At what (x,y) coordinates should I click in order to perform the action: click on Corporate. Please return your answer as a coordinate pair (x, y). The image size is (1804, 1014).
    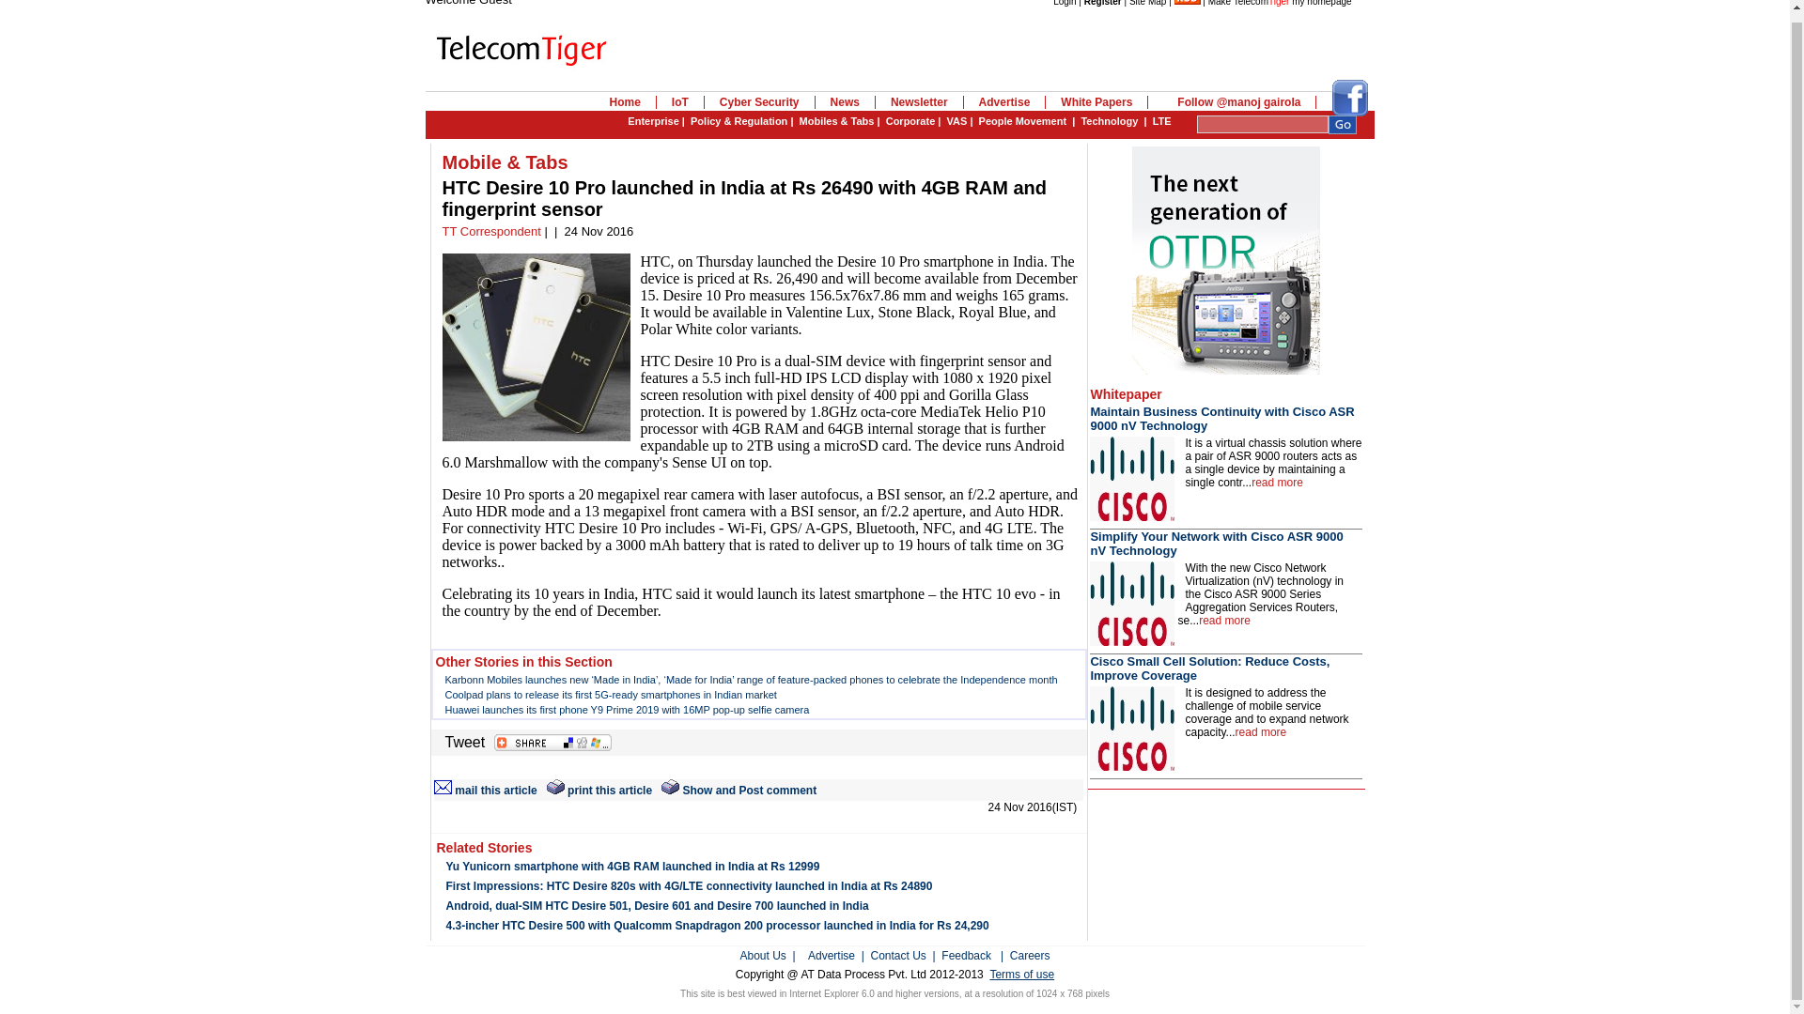
    Looking at the image, I should click on (910, 121).